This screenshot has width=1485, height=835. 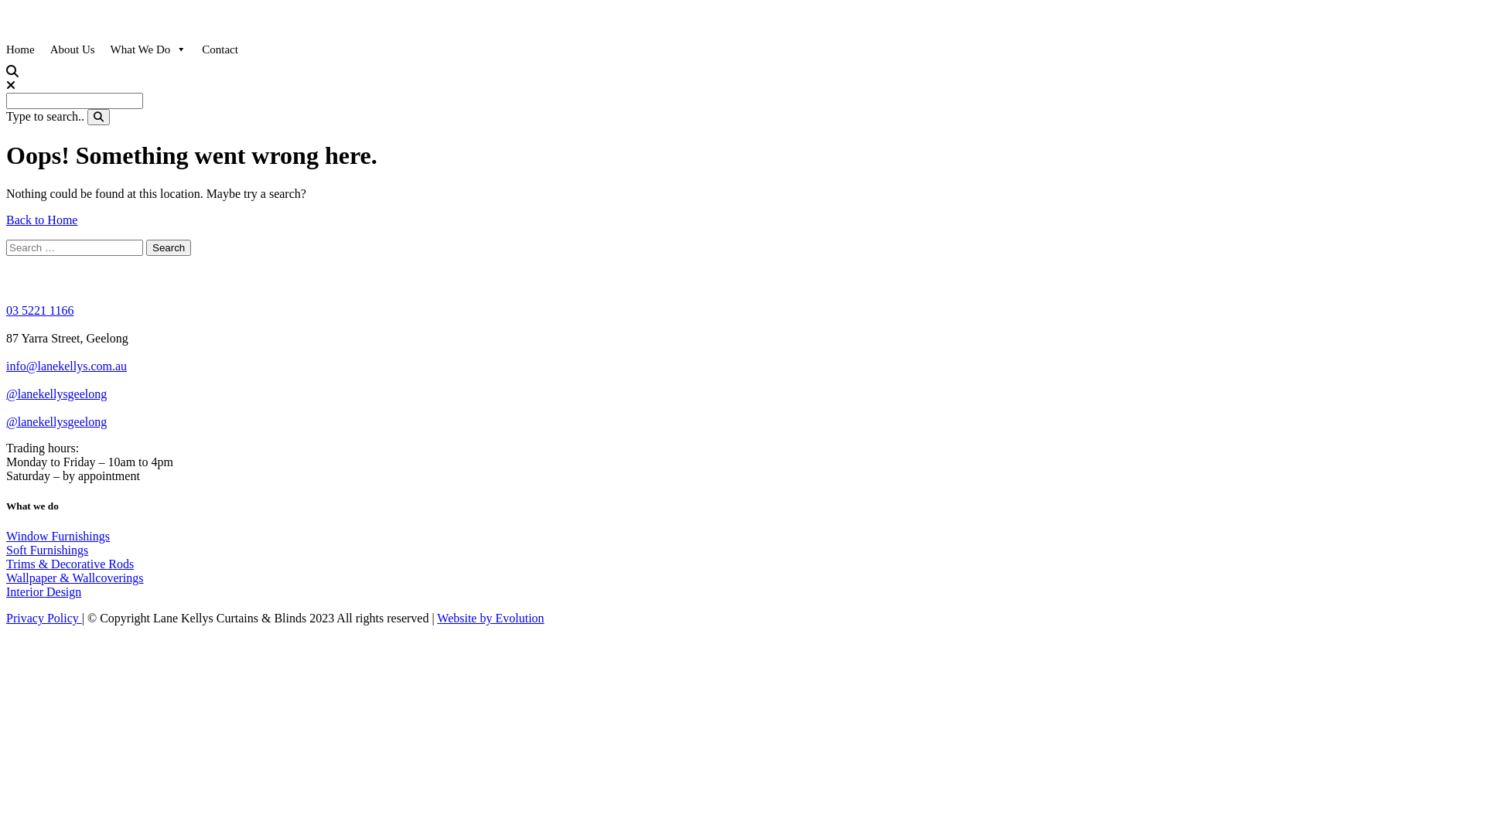 I want to click on @lanekellysgeelong, so click(x=56, y=422).